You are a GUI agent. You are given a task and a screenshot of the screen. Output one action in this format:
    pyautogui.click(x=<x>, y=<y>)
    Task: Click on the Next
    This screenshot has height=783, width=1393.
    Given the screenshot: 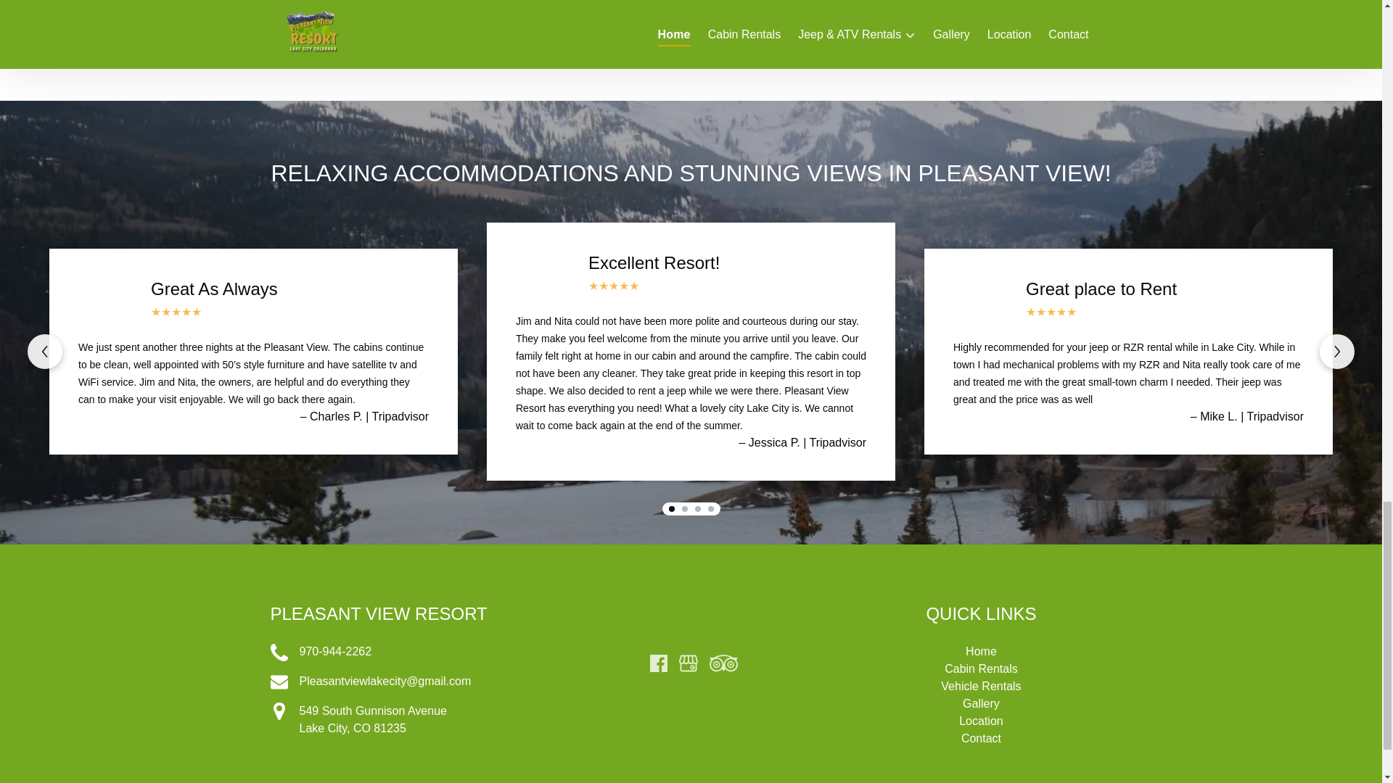 What is the action you would take?
    pyautogui.click(x=671, y=509)
    